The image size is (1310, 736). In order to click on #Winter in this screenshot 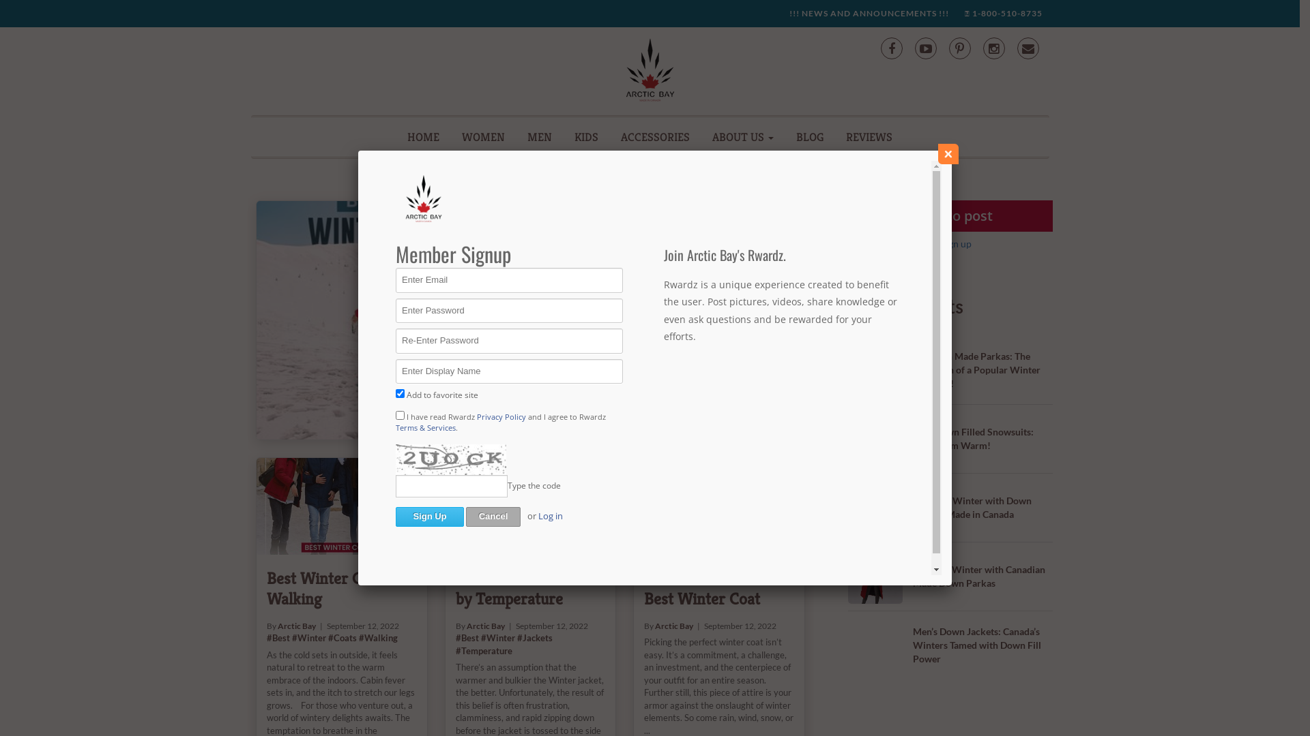, I will do `click(498, 638)`.